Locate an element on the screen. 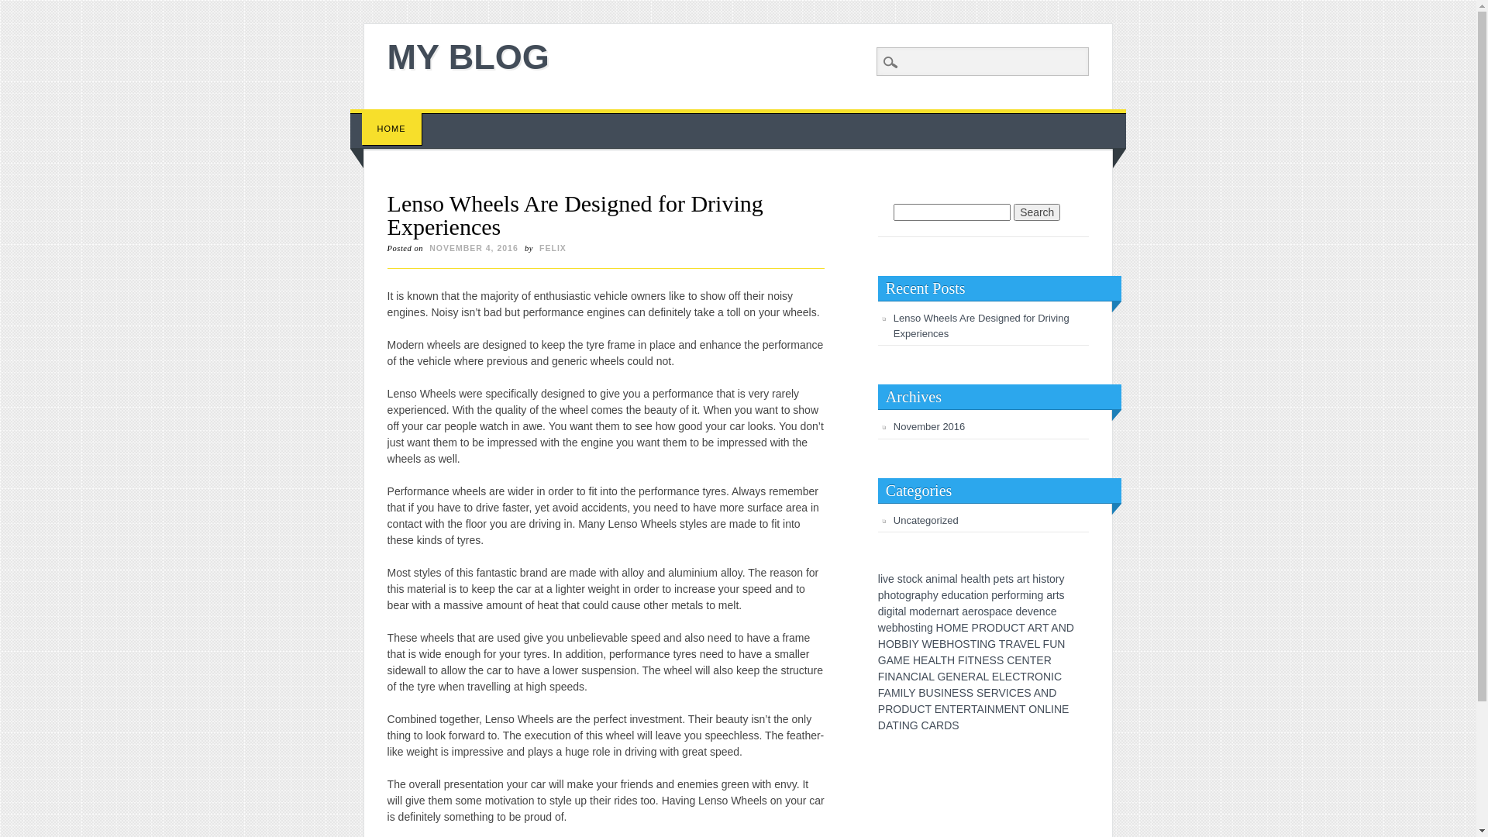  c is located at coordinates (914, 579).